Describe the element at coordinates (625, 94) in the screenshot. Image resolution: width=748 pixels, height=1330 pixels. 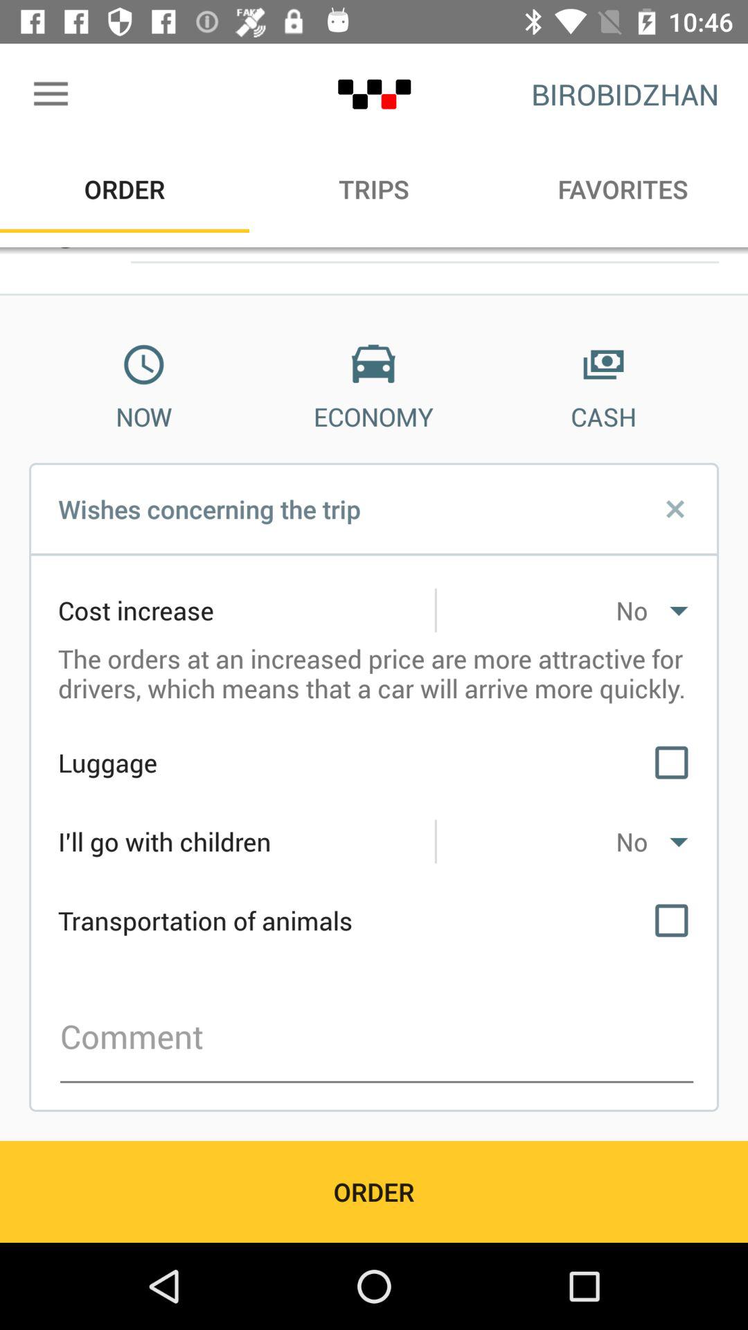
I see `select the item above favorites item` at that location.